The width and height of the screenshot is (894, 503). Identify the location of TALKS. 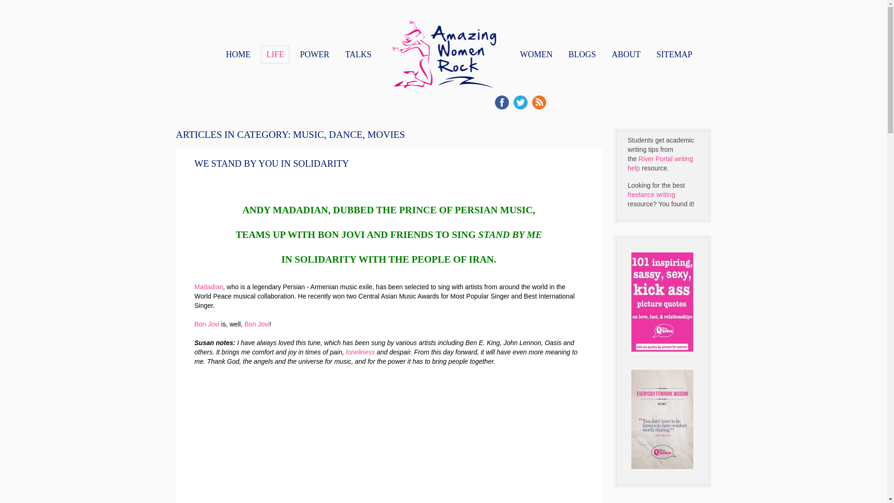
(359, 54).